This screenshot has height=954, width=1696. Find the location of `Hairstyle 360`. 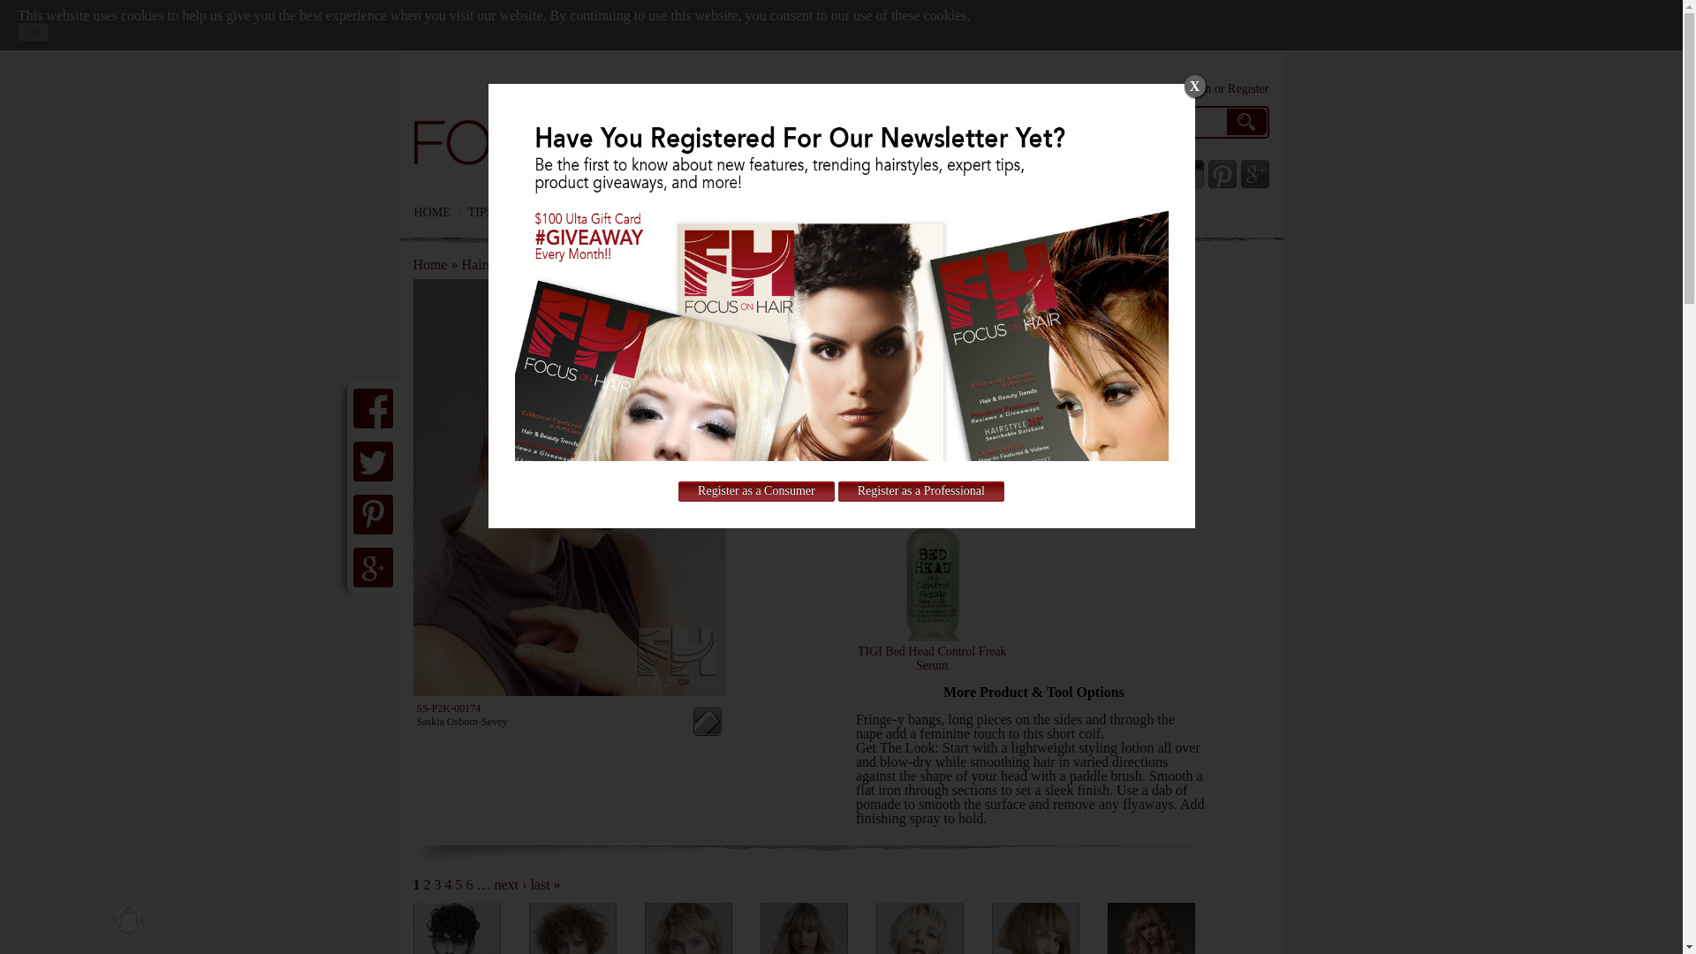

Hairstyle 360 is located at coordinates (500, 263).